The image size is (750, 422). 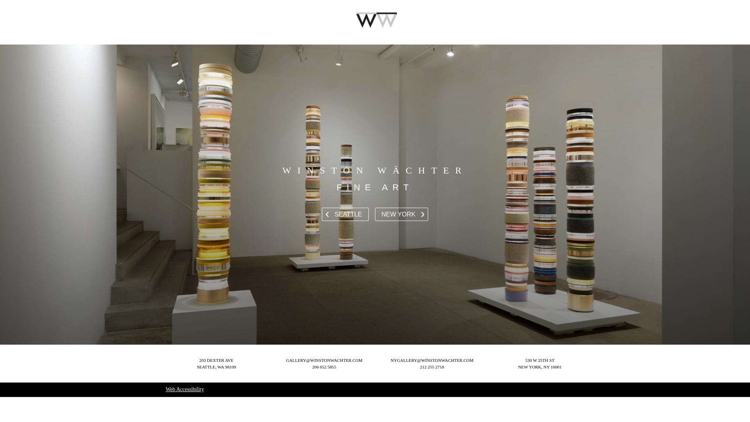 What do you see at coordinates (324, 367) in the screenshot?
I see `206 652 5855` at bounding box center [324, 367].